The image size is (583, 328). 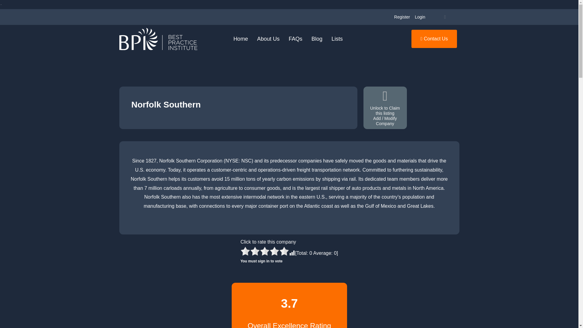 What do you see at coordinates (445, 17) in the screenshot?
I see `Cart` at bounding box center [445, 17].